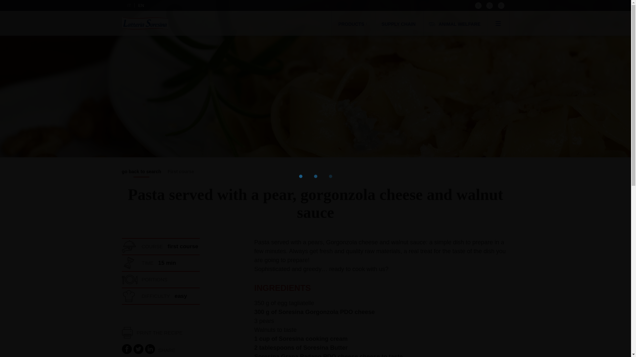  I want to click on First course, so click(181, 173).